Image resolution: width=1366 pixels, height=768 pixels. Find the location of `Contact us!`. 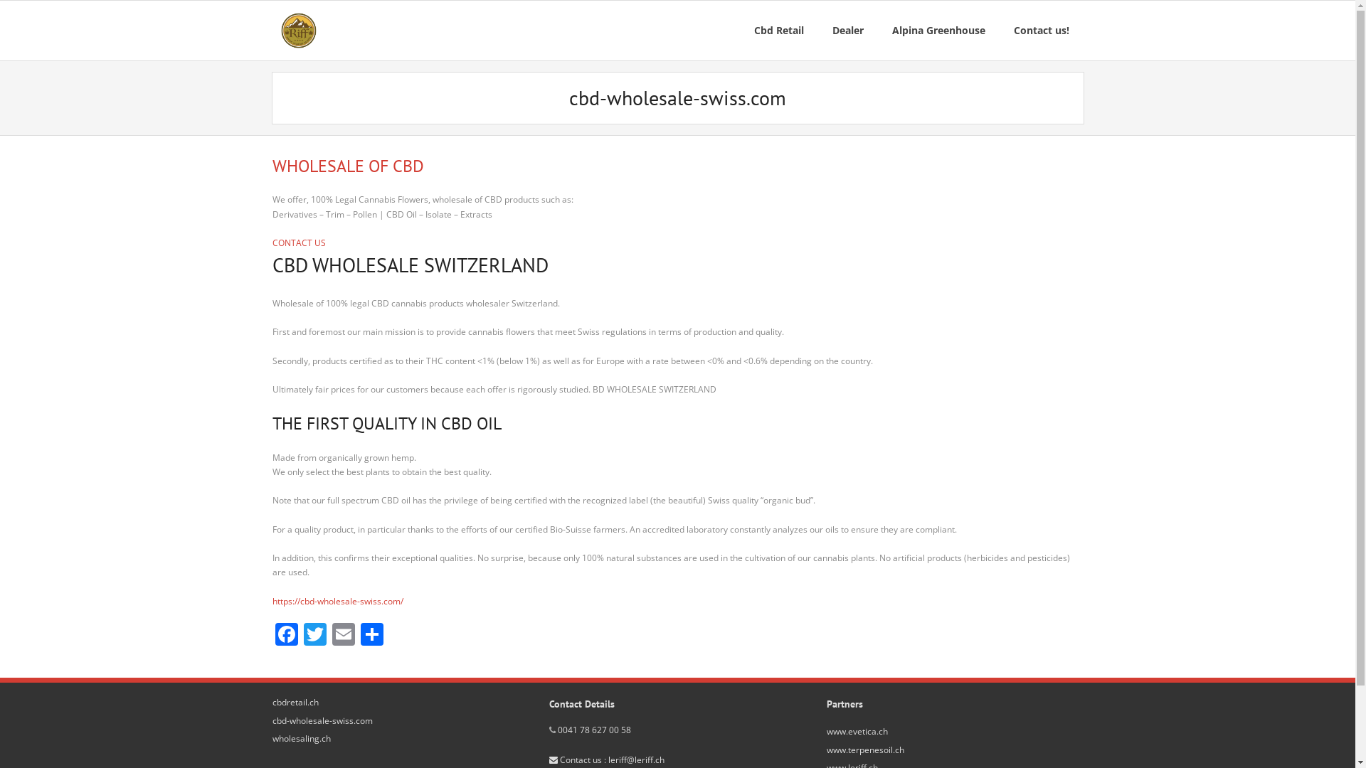

Contact us! is located at coordinates (1041, 31).